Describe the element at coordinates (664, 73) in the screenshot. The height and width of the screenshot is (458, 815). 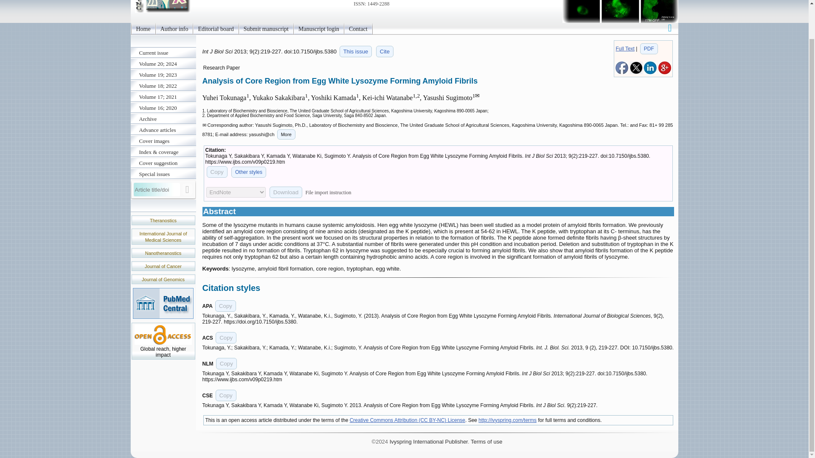
I see `Share on googleplus` at that location.